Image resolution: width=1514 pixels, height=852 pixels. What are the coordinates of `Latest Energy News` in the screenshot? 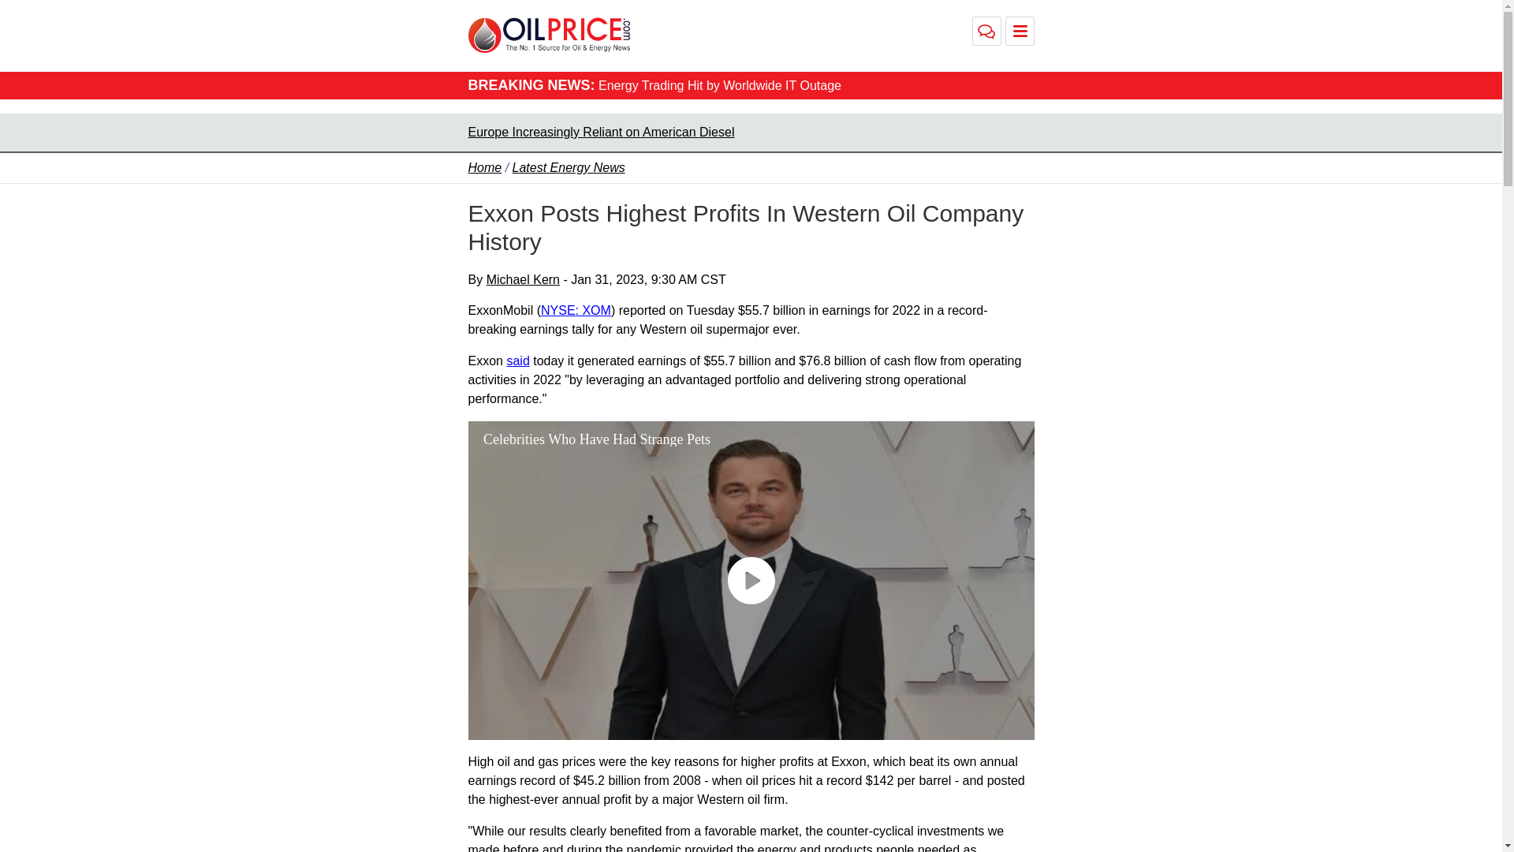 It's located at (569, 167).